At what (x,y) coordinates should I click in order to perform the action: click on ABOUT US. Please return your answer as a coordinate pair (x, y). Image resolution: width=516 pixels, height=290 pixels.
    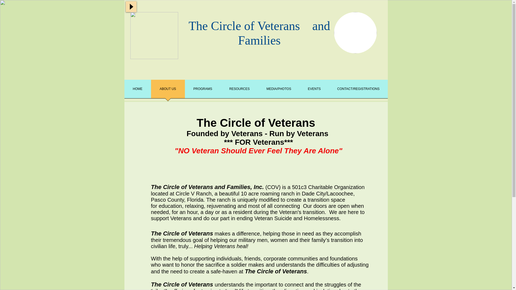
    Looking at the image, I should click on (168, 91).